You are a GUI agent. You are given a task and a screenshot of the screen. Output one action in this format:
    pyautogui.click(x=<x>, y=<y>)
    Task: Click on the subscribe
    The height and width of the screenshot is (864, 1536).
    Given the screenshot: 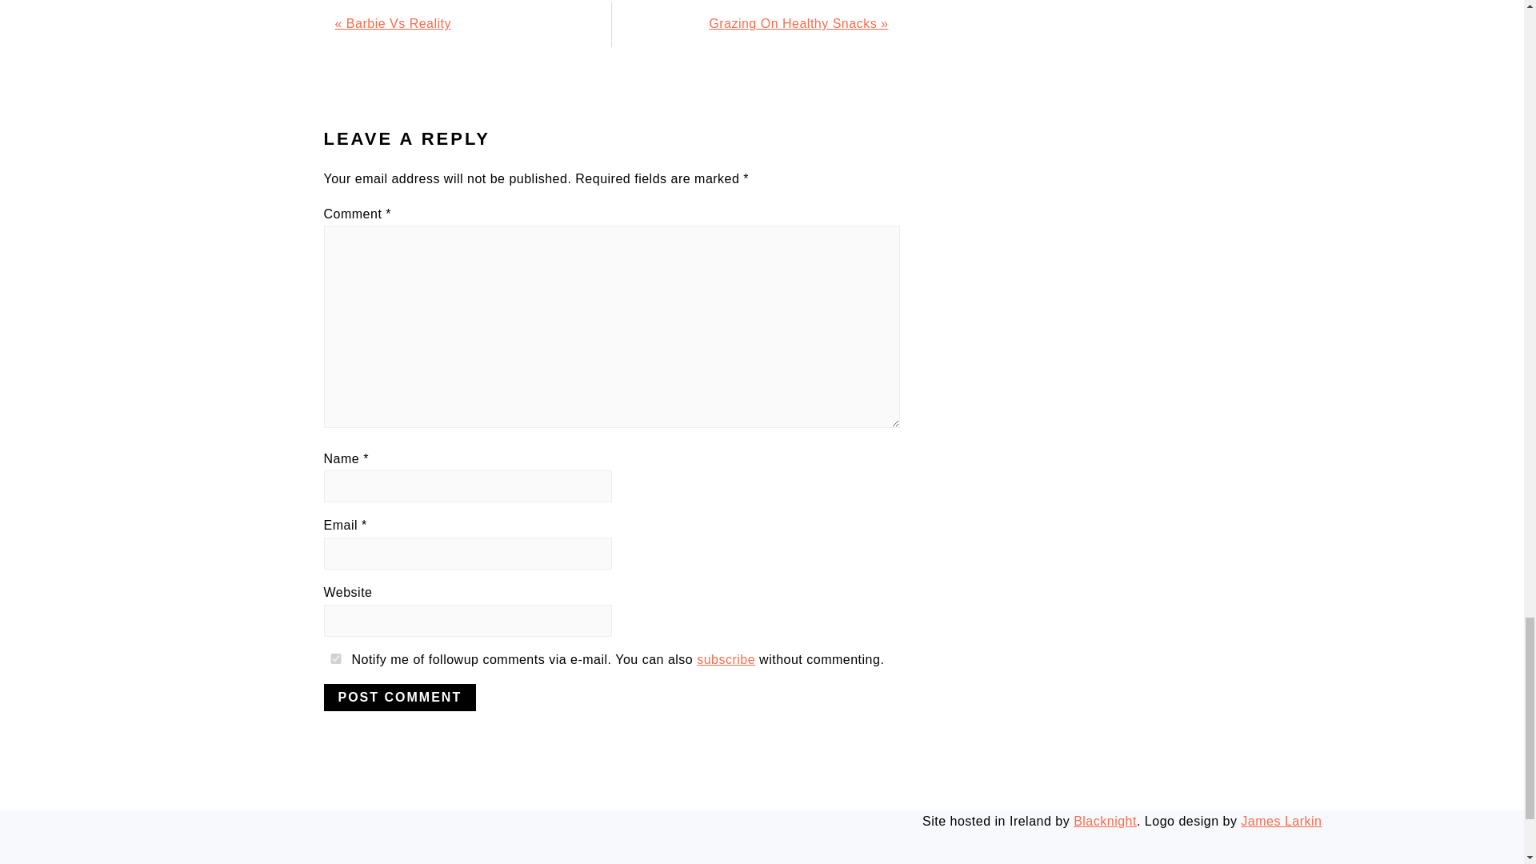 What is the action you would take?
    pyautogui.click(x=726, y=659)
    